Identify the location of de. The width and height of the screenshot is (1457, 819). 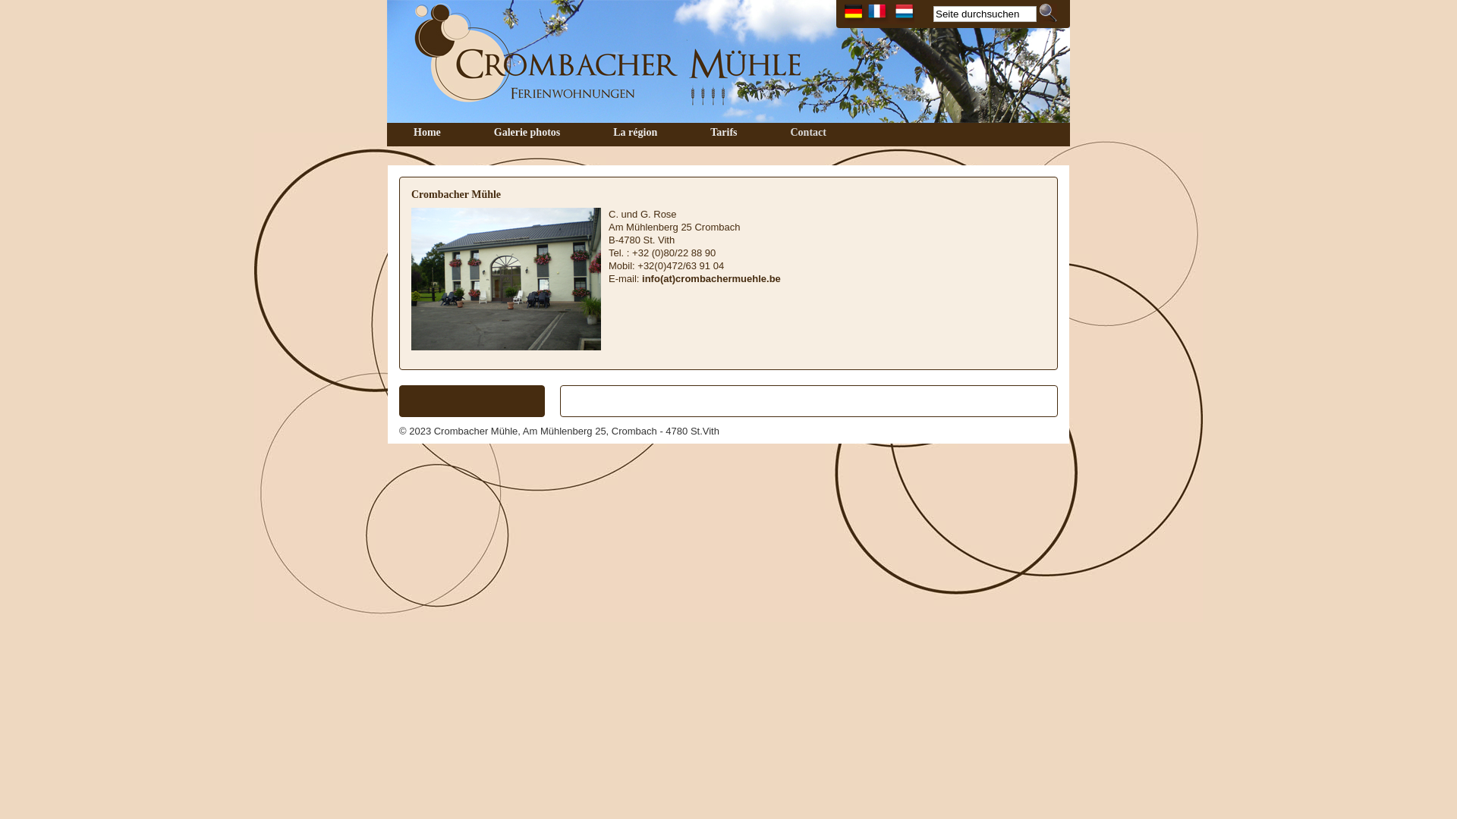
(856, 14).